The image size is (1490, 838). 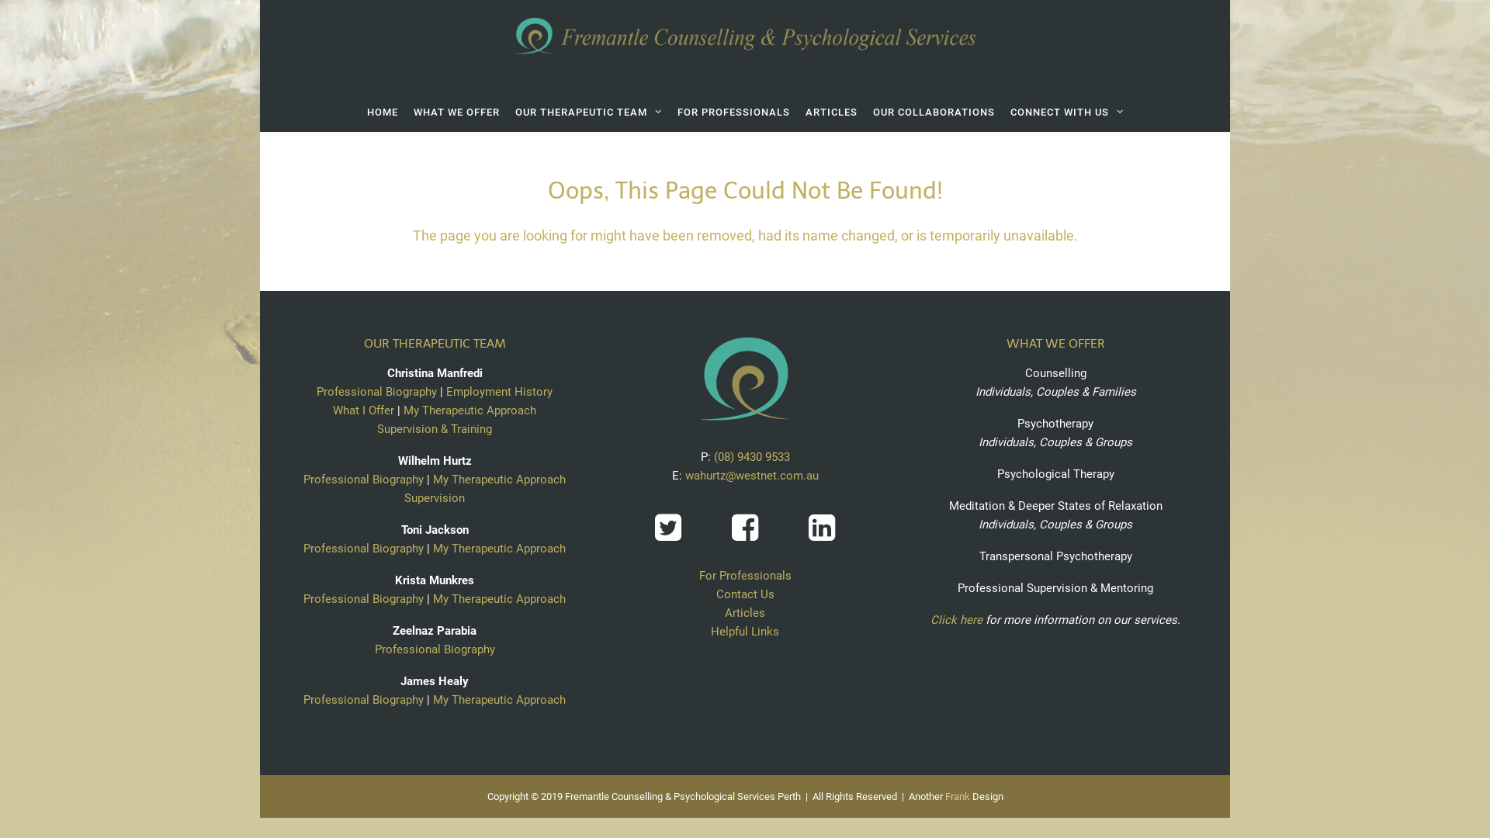 What do you see at coordinates (377, 392) in the screenshot?
I see `Professional Biography` at bounding box center [377, 392].